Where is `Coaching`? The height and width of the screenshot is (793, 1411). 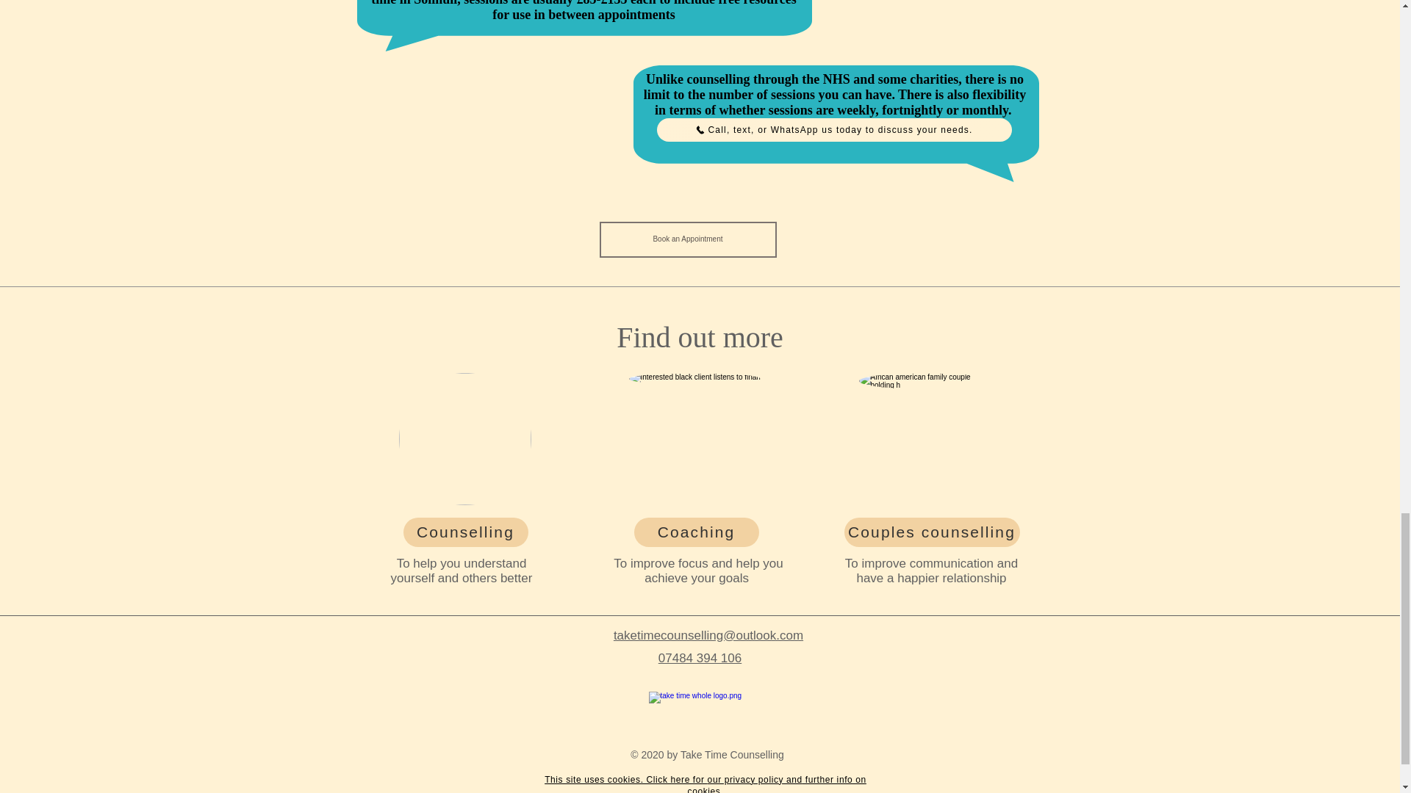
Coaching is located at coordinates (696, 532).